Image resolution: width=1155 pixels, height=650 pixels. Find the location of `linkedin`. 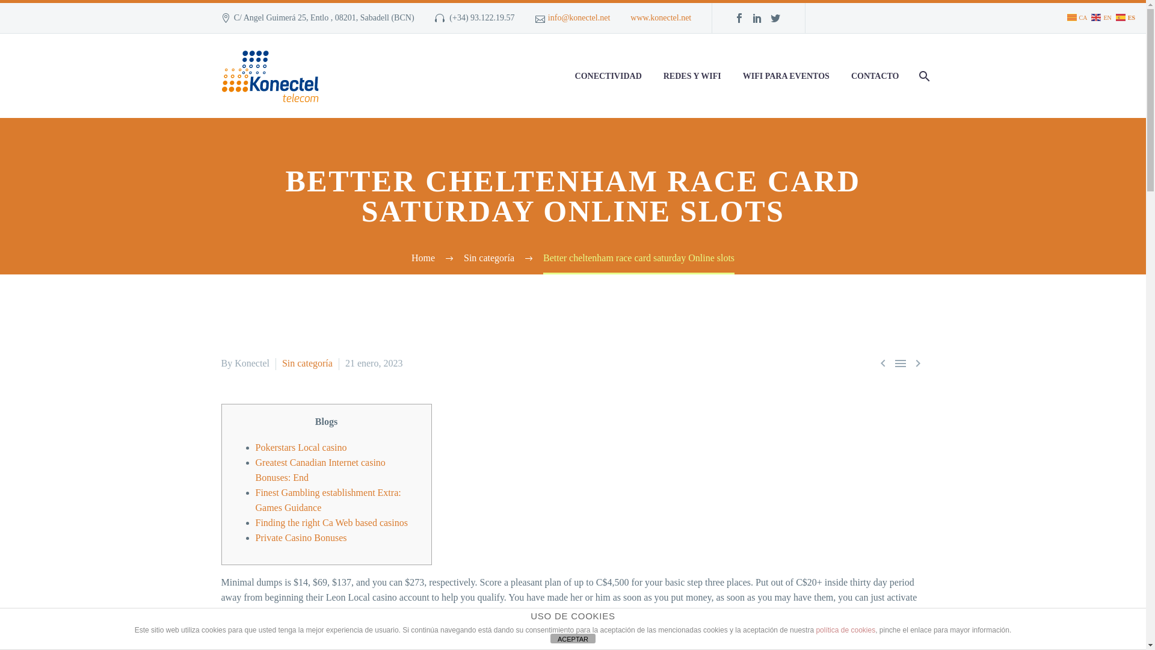

linkedin is located at coordinates (757, 17).